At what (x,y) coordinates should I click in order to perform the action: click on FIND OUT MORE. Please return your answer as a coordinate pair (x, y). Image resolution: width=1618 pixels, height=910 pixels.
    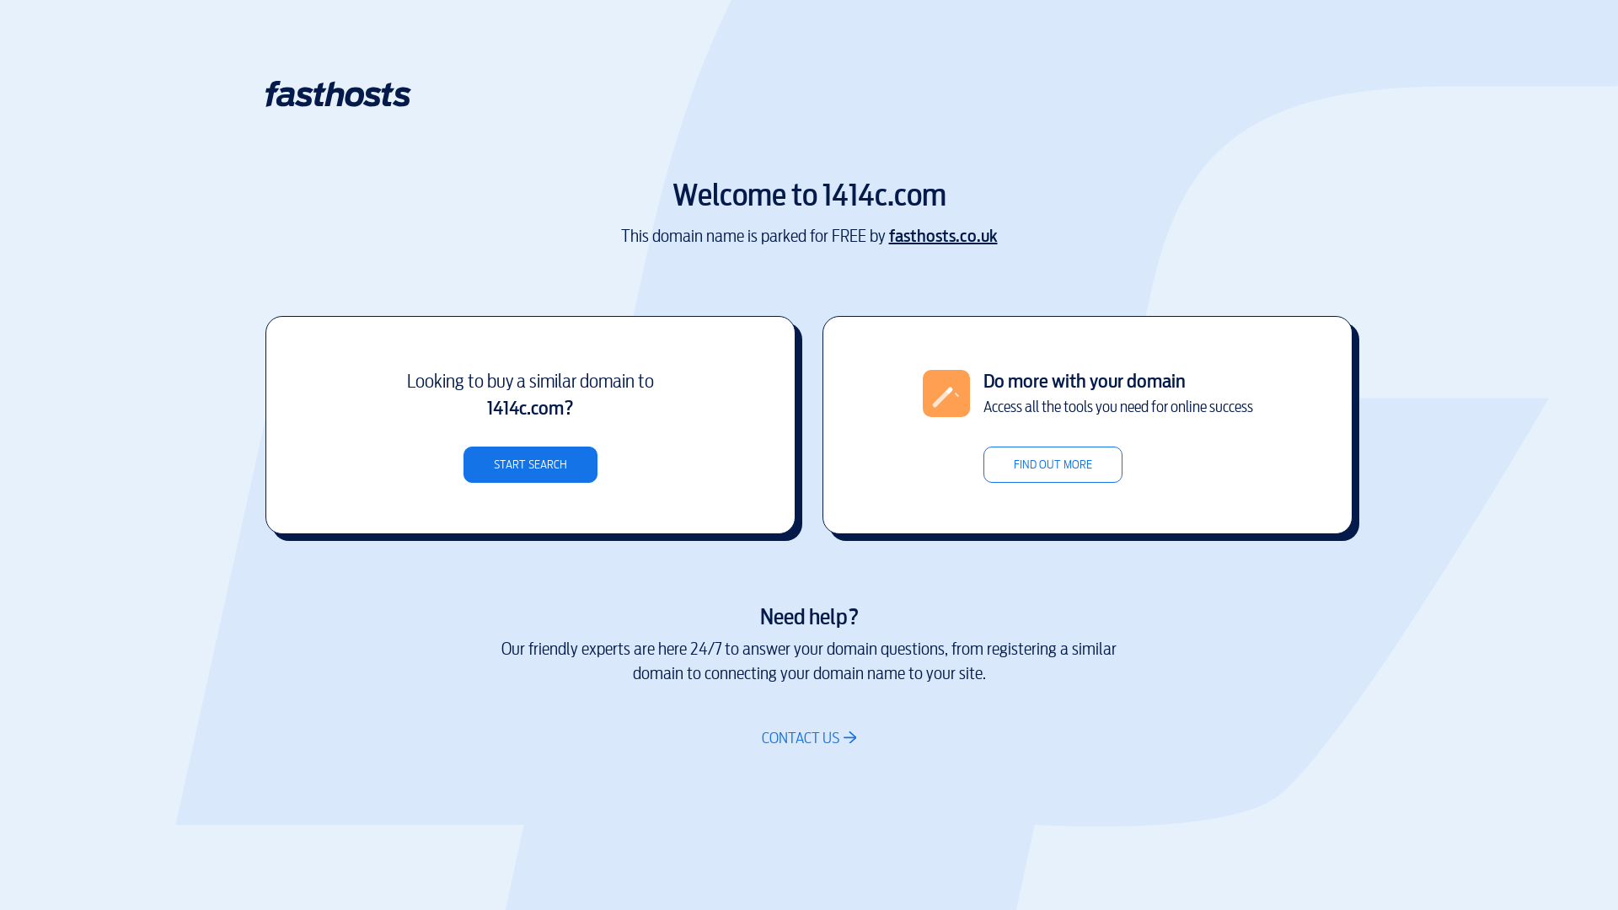
    Looking at the image, I should click on (1052, 465).